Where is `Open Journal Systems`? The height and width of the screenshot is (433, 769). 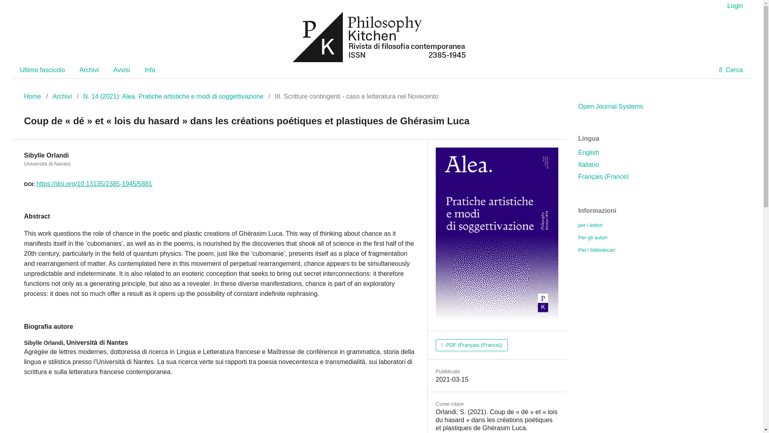 Open Journal Systems is located at coordinates (610, 107).